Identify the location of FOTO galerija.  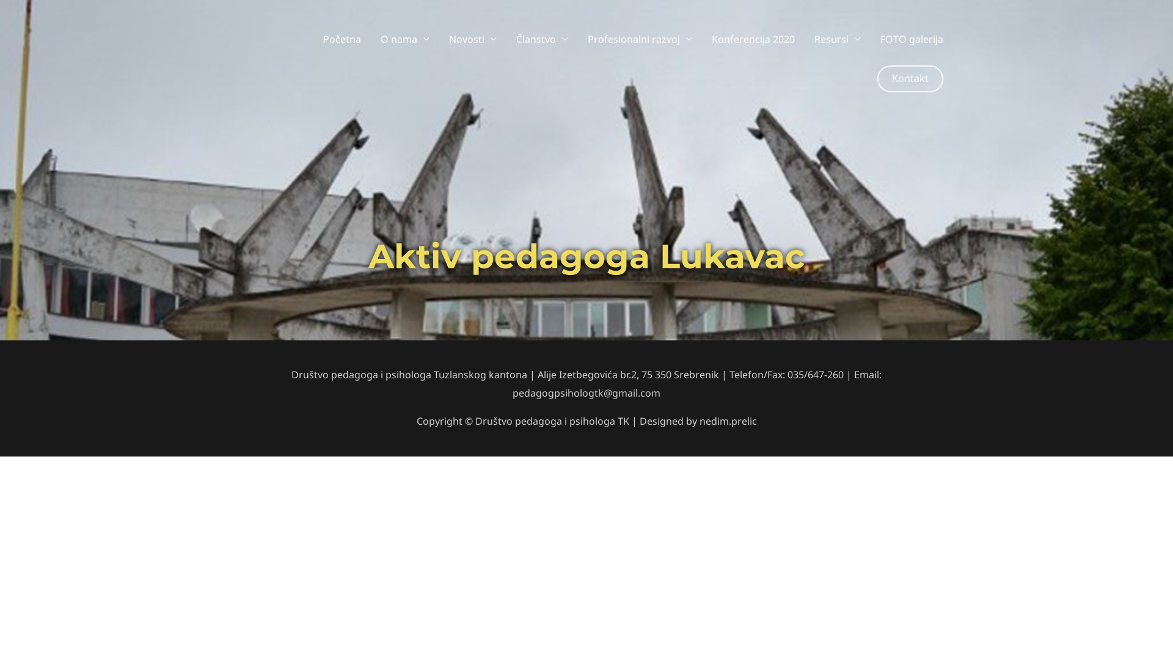
(912, 39).